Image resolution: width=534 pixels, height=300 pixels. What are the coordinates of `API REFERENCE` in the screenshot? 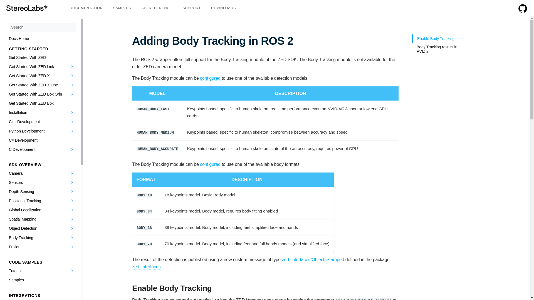 It's located at (157, 8).